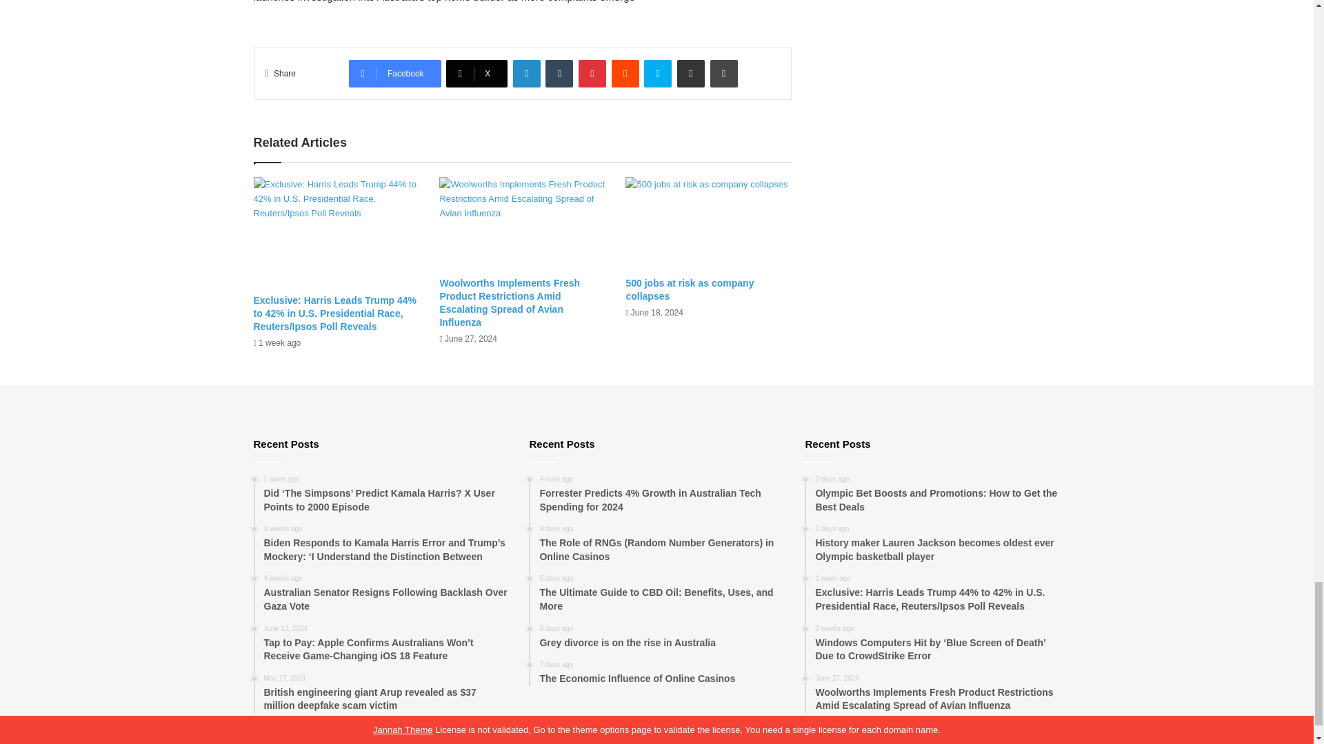  Describe the element at coordinates (527, 74) in the screenshot. I see `LinkedIn` at that location.